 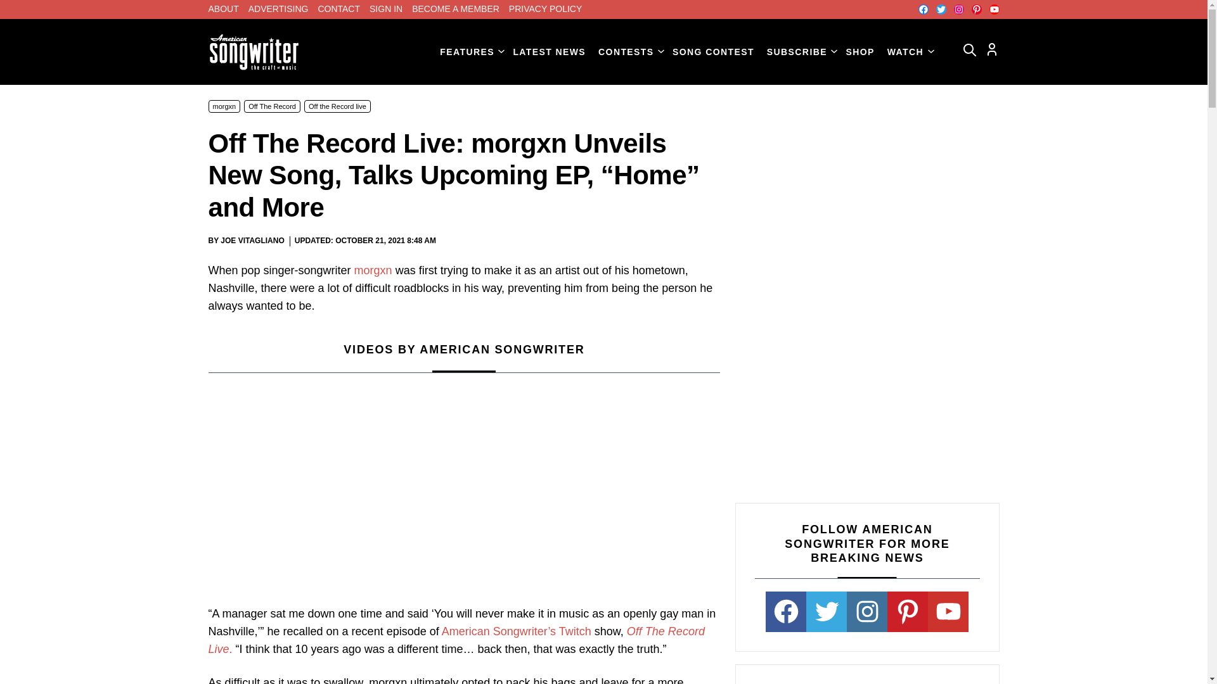 I want to click on YouTube, so click(x=994, y=9).